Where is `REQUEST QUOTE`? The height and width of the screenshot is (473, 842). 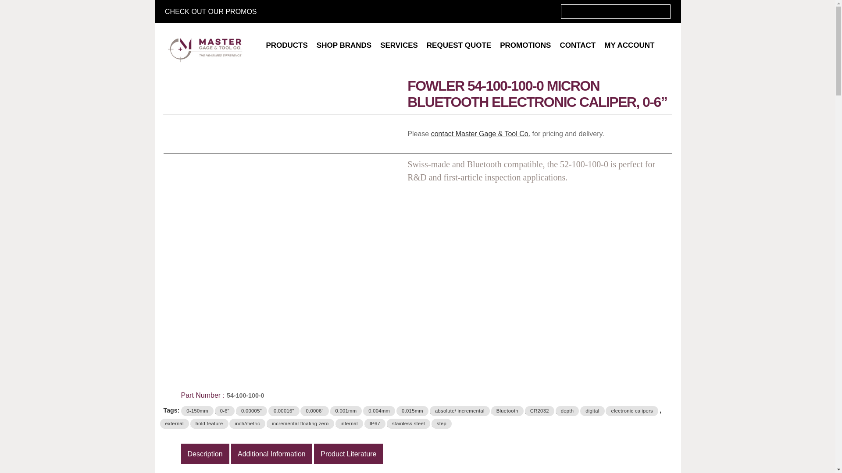
REQUEST QUOTE is located at coordinates (459, 46).